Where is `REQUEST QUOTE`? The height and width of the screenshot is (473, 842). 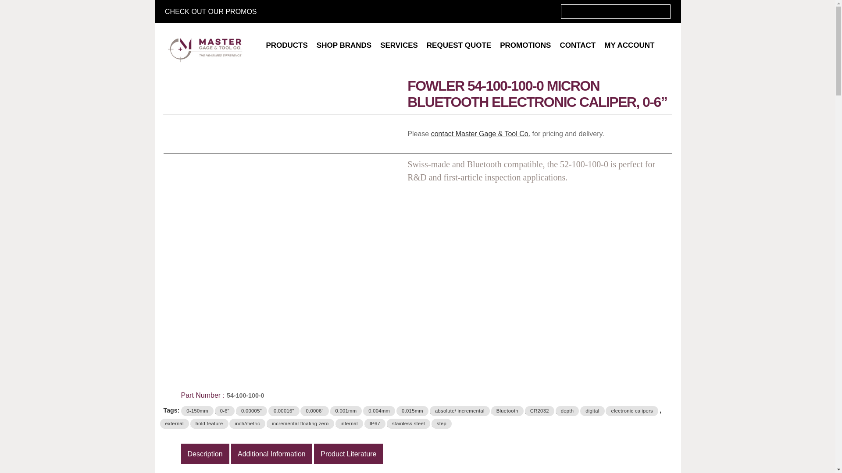
REQUEST QUOTE is located at coordinates (459, 46).